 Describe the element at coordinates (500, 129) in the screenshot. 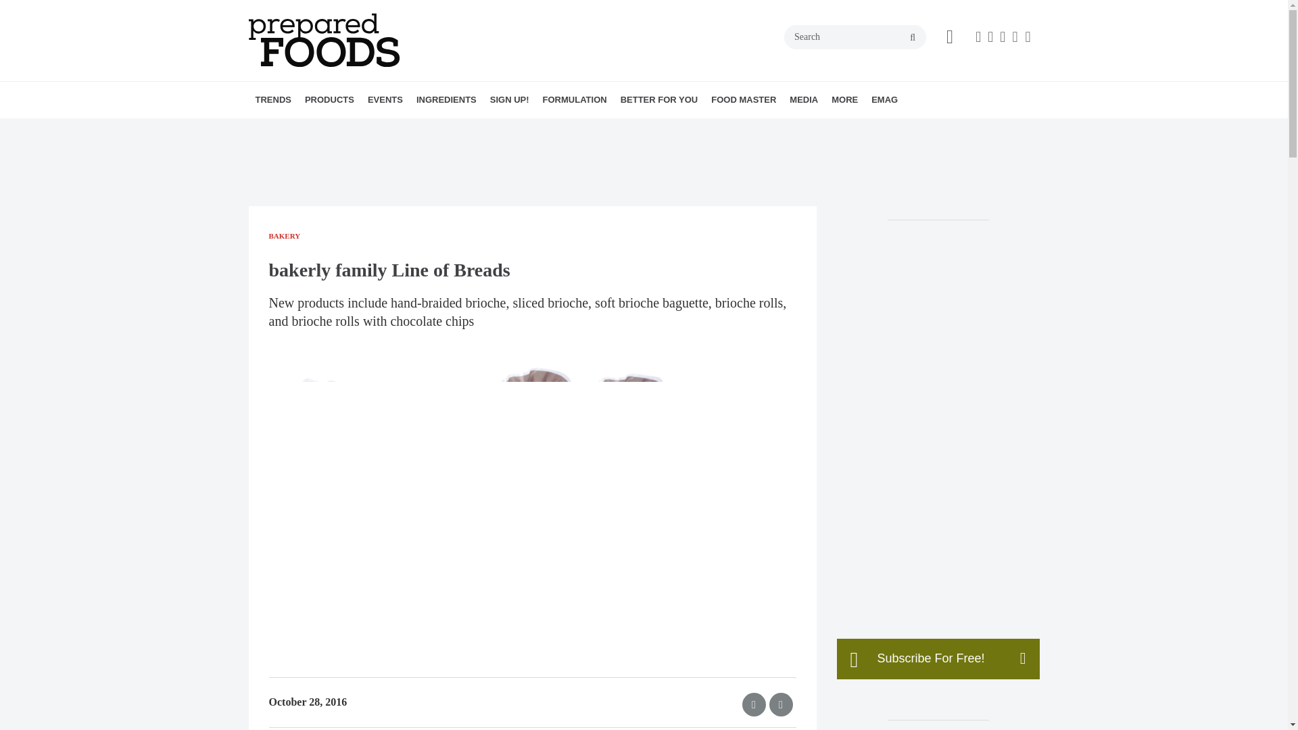

I see `COLORINGS` at that location.